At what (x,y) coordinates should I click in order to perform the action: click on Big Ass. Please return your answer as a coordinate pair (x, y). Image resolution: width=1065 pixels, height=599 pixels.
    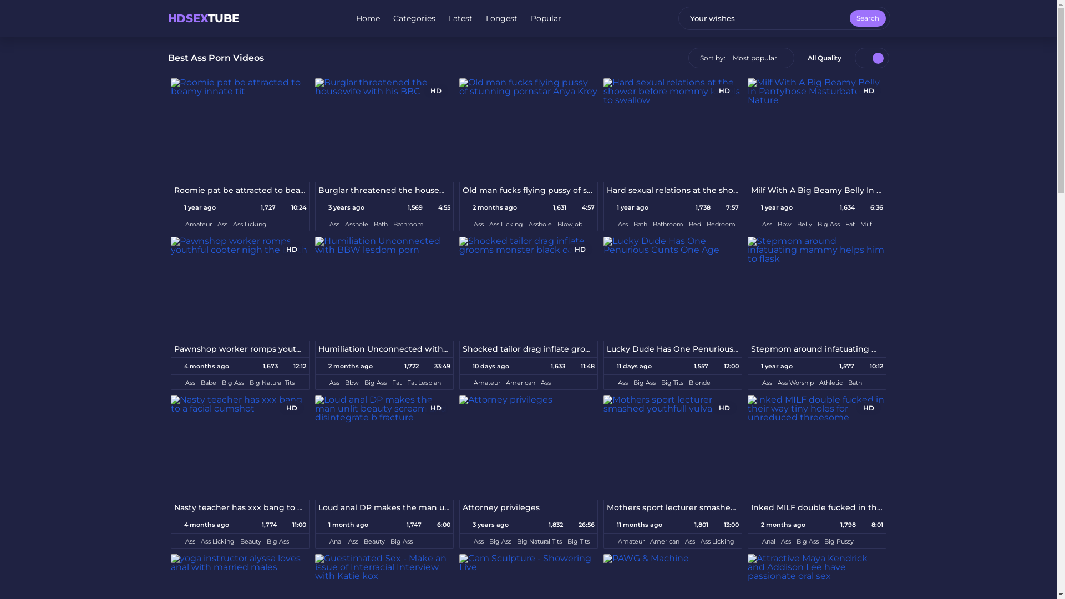
    Looking at the image, I should click on (829, 224).